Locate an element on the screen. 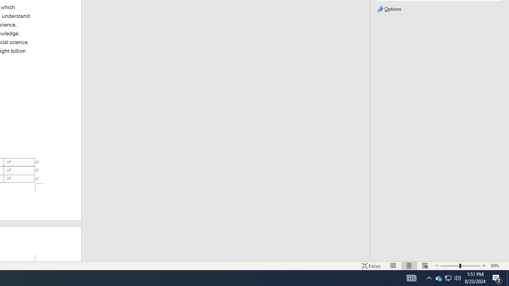  Options is located at coordinates (439, 9).